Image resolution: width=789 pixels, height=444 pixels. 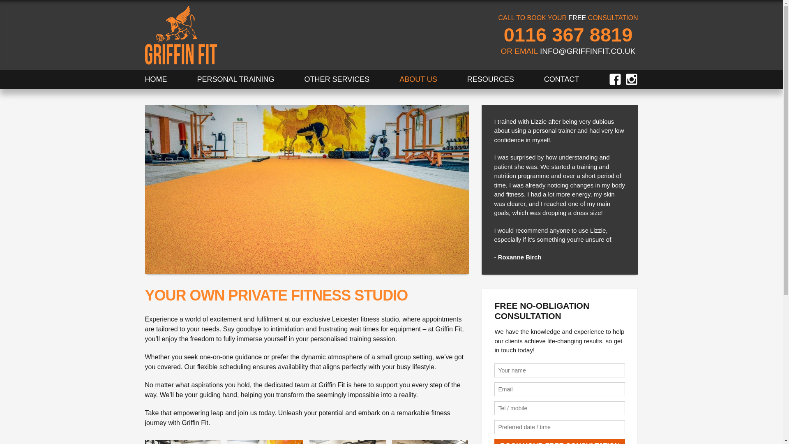 I want to click on ABOUT US, so click(x=418, y=79).